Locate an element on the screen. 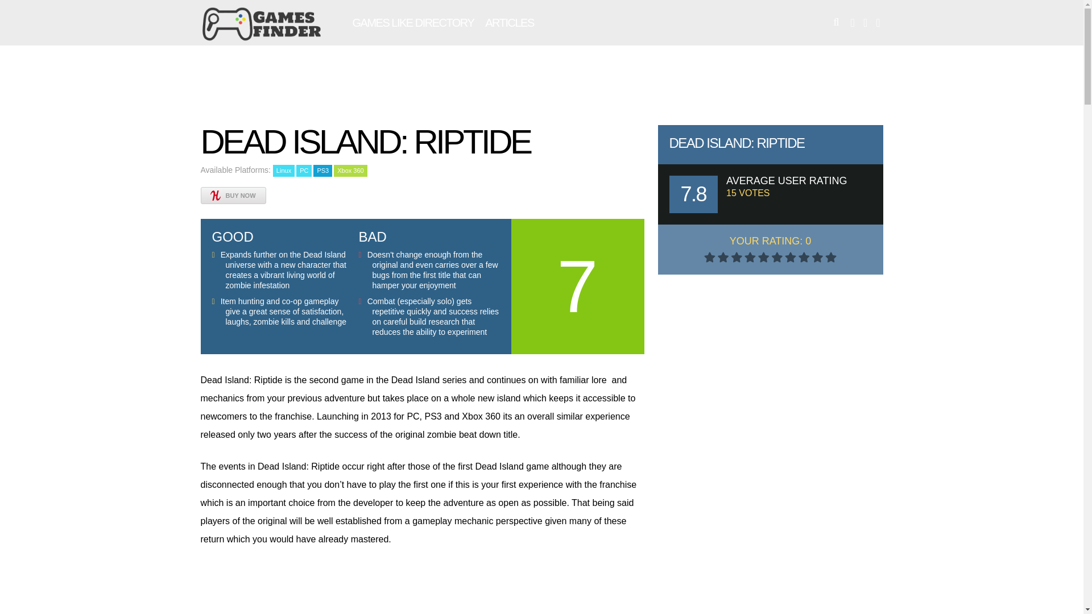  DEAD ISLAND: RIPTIDE is located at coordinates (736, 142).